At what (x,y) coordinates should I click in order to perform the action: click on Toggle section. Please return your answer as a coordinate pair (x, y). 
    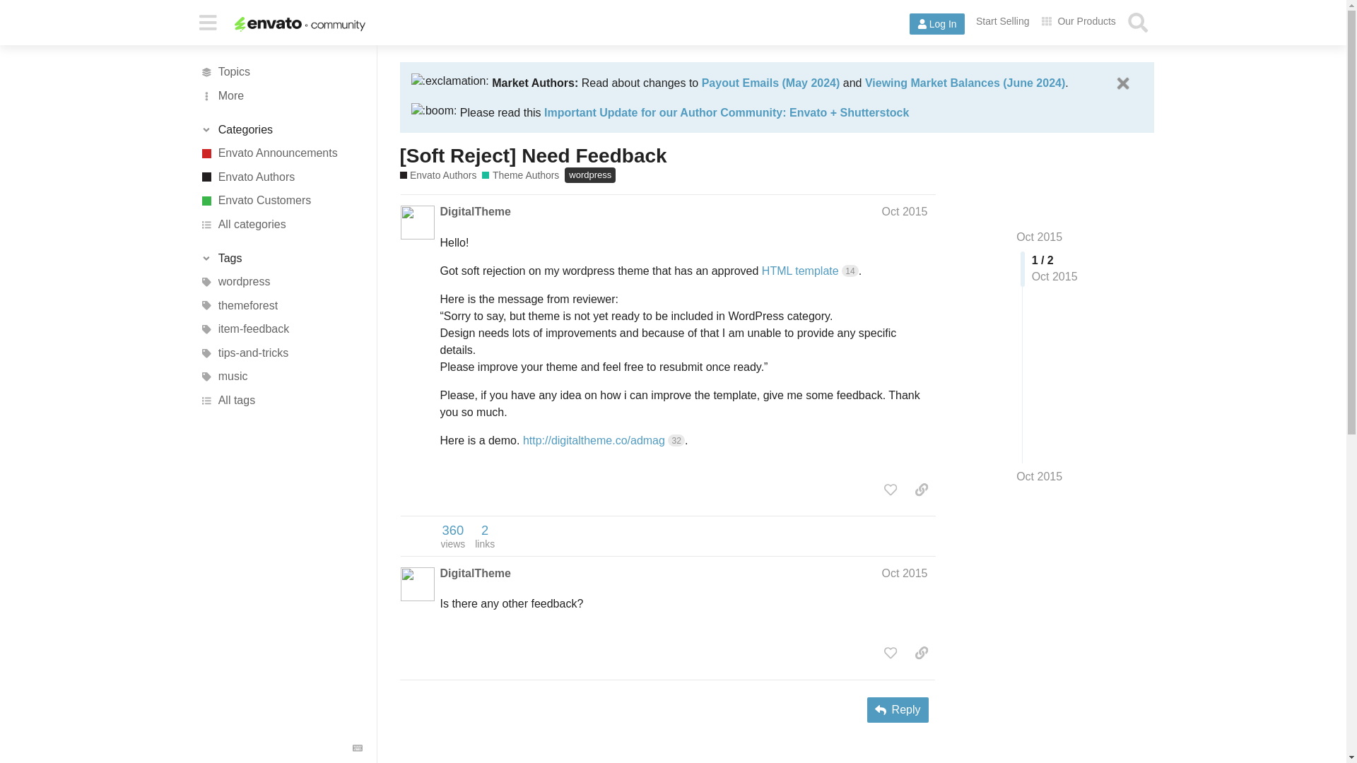
    Looking at the image, I should click on (281, 259).